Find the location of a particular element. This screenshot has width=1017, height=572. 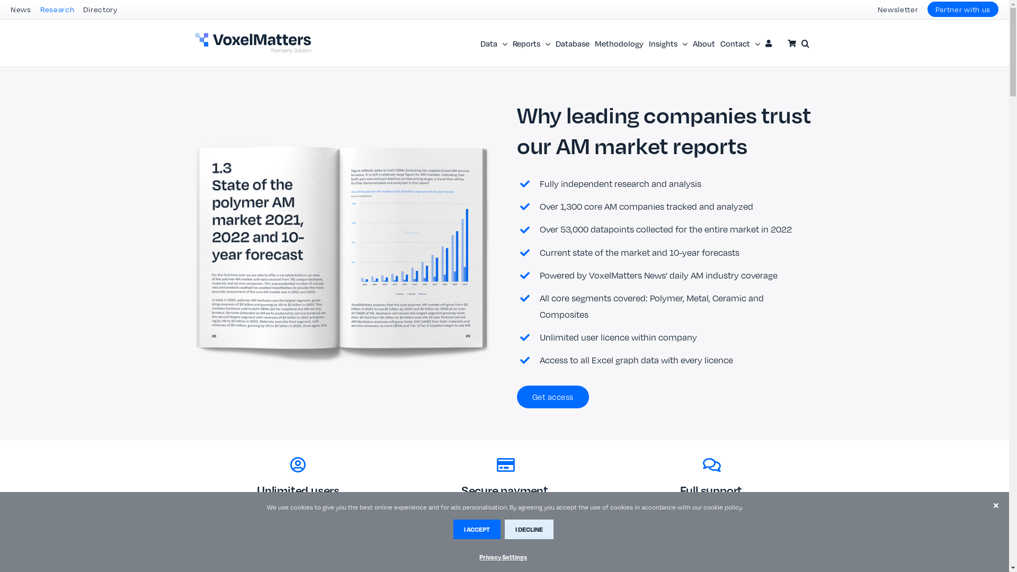

Data is located at coordinates (494, 43).